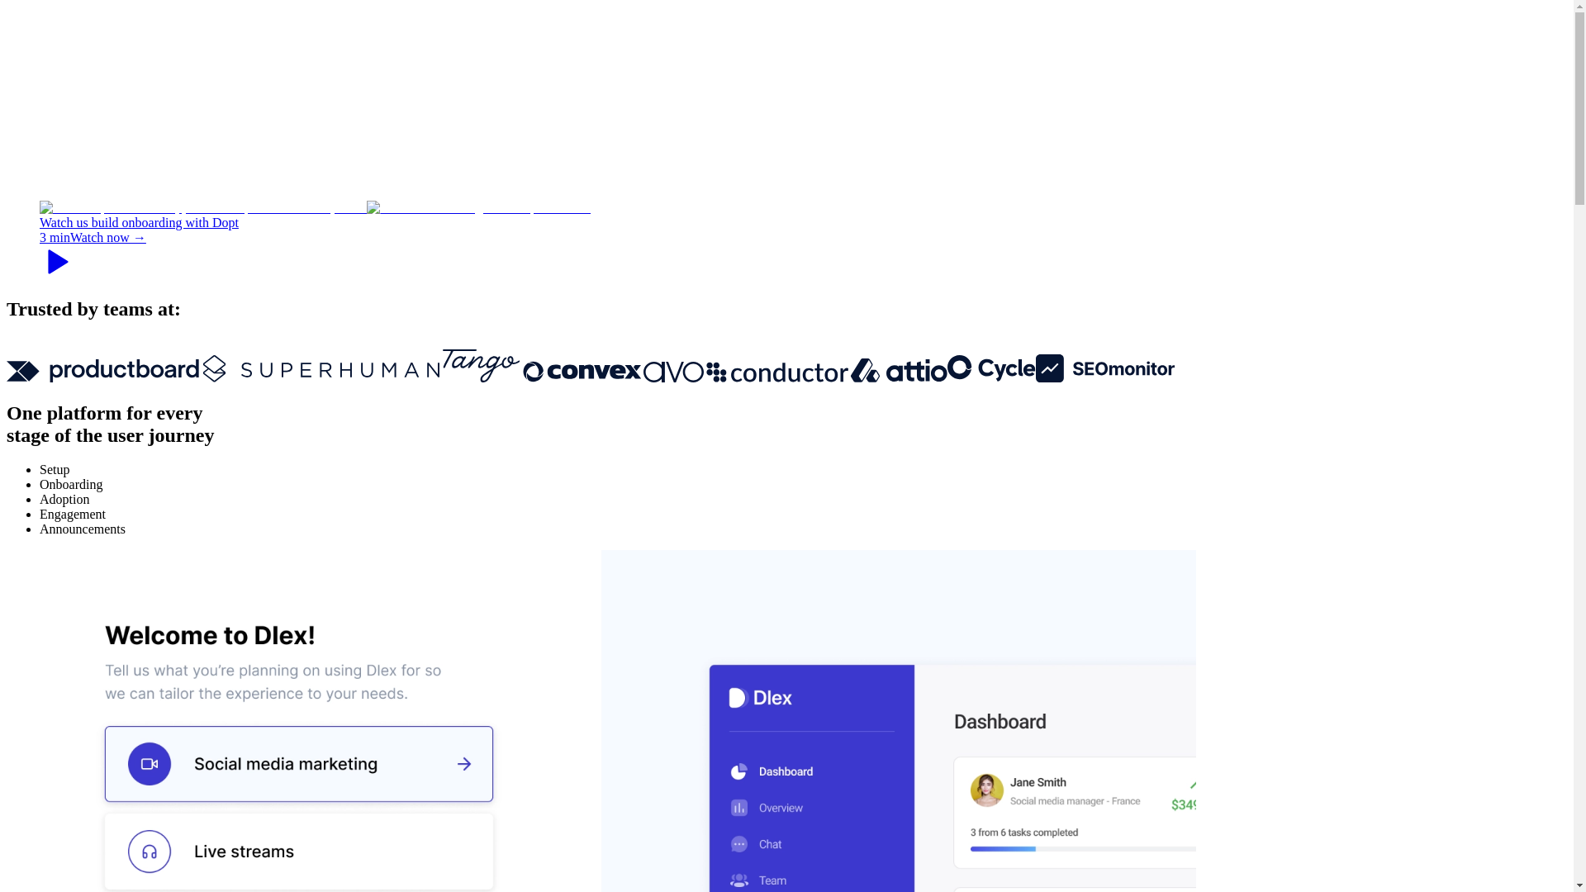  What do you see at coordinates (64, 499) in the screenshot?
I see `Adoption` at bounding box center [64, 499].